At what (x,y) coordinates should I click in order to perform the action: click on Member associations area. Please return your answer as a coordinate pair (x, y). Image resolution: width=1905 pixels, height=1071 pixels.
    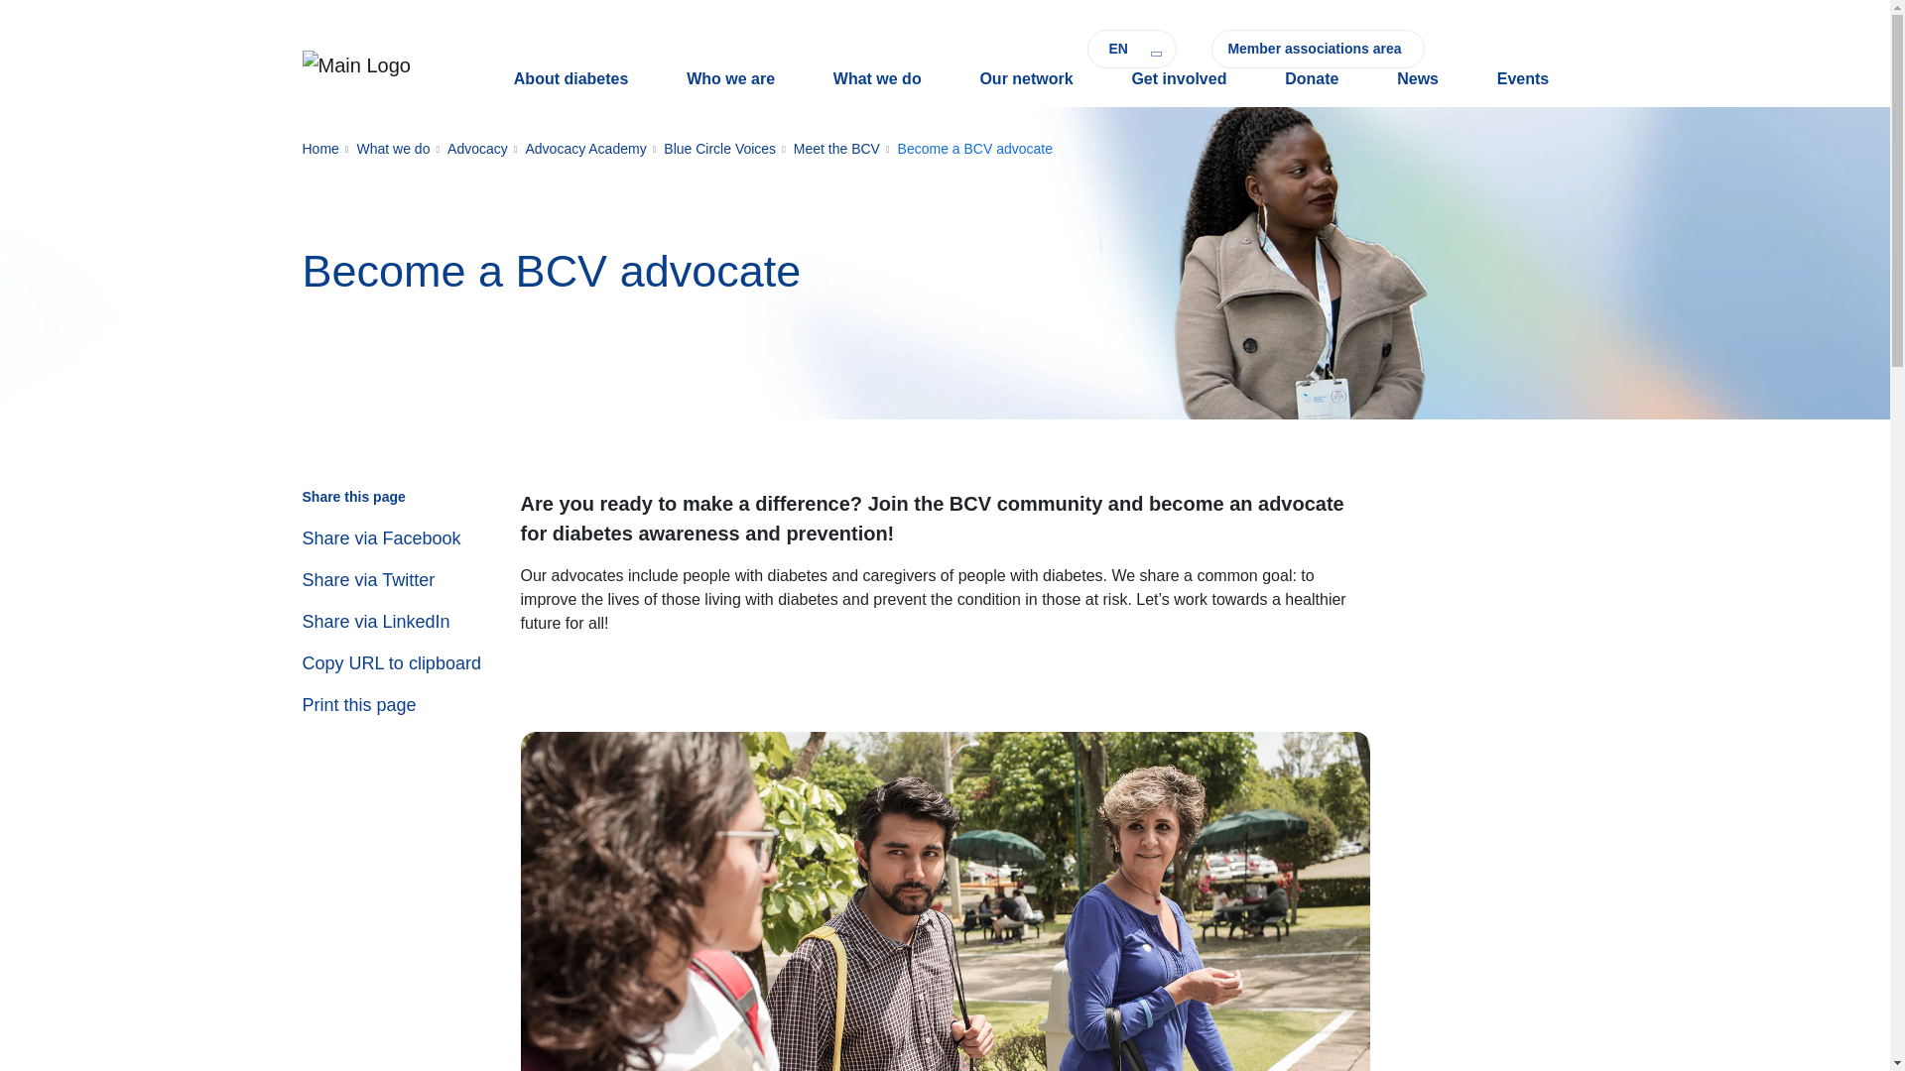
    Looking at the image, I should click on (1318, 50).